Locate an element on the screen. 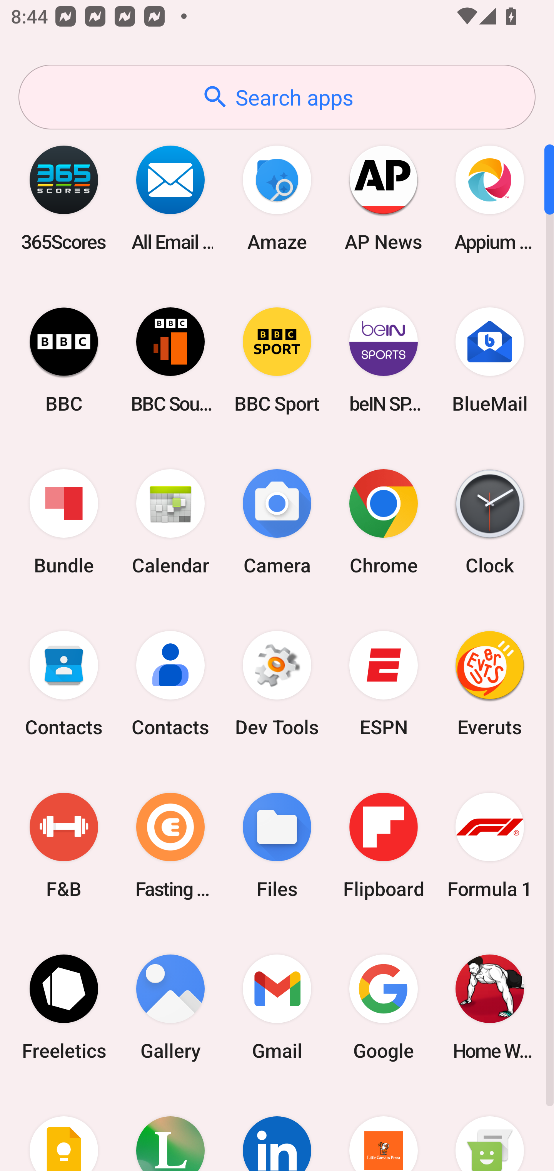 The width and height of the screenshot is (554, 1171). Home Workout is located at coordinates (490, 1007).